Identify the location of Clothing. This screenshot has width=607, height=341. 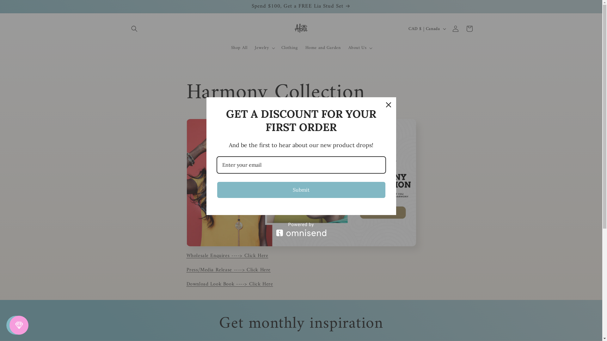
(290, 48).